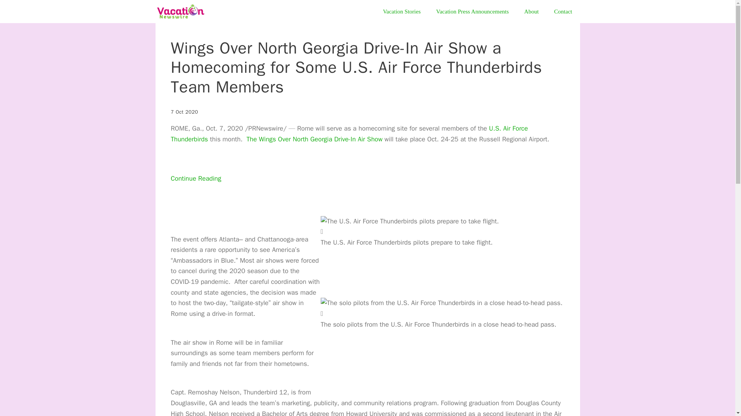 The width and height of the screenshot is (741, 416). What do you see at coordinates (180, 12) in the screenshot?
I see `Vacation Newswire` at bounding box center [180, 12].